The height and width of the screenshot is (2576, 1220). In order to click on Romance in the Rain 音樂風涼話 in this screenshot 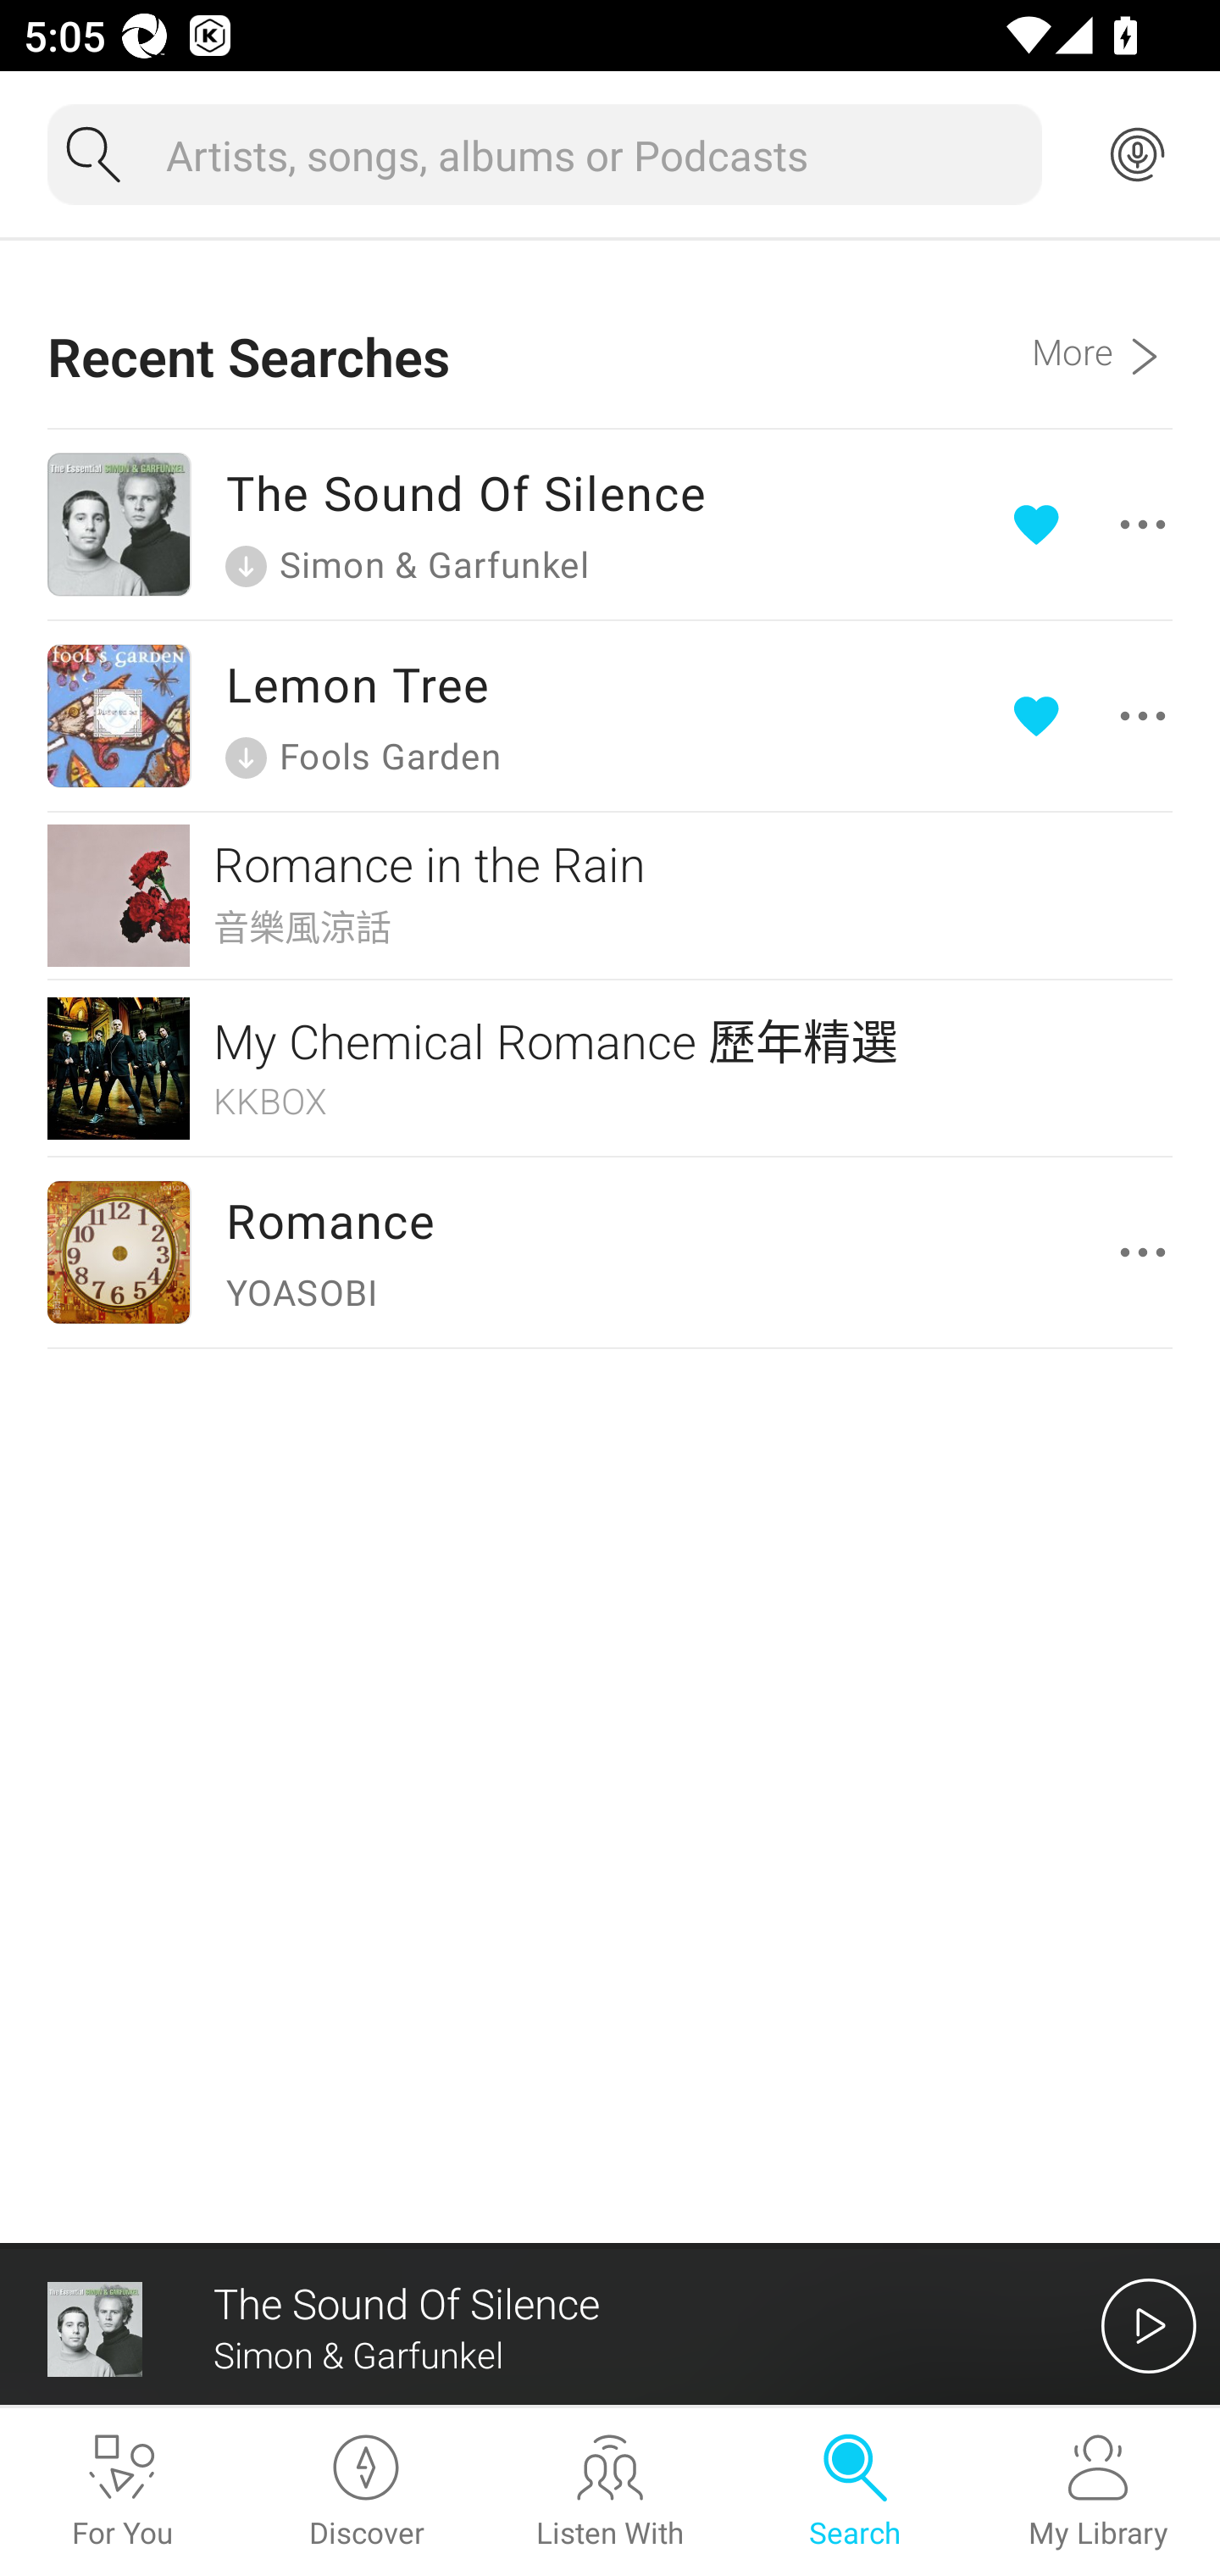, I will do `click(610, 895)`.